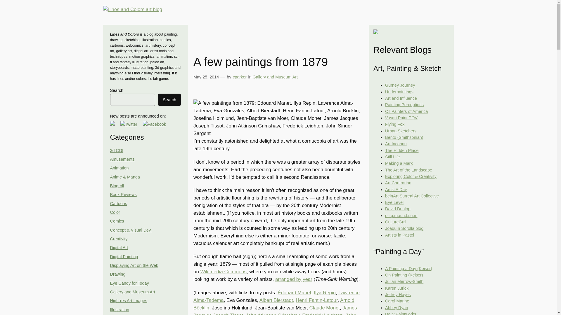 This screenshot has width=561, height=315. What do you see at coordinates (115, 212) in the screenshot?
I see `Color` at bounding box center [115, 212].